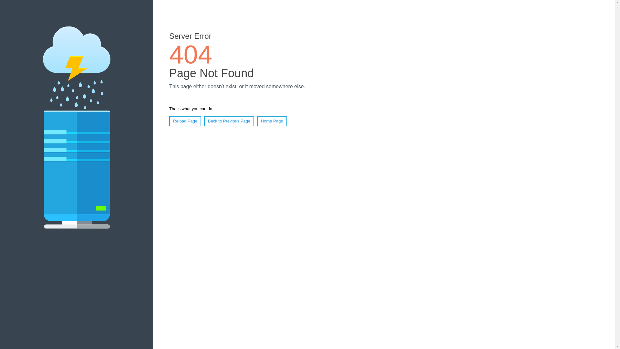  Describe the element at coordinates (272, 121) in the screenshot. I see `Home Page` at that location.